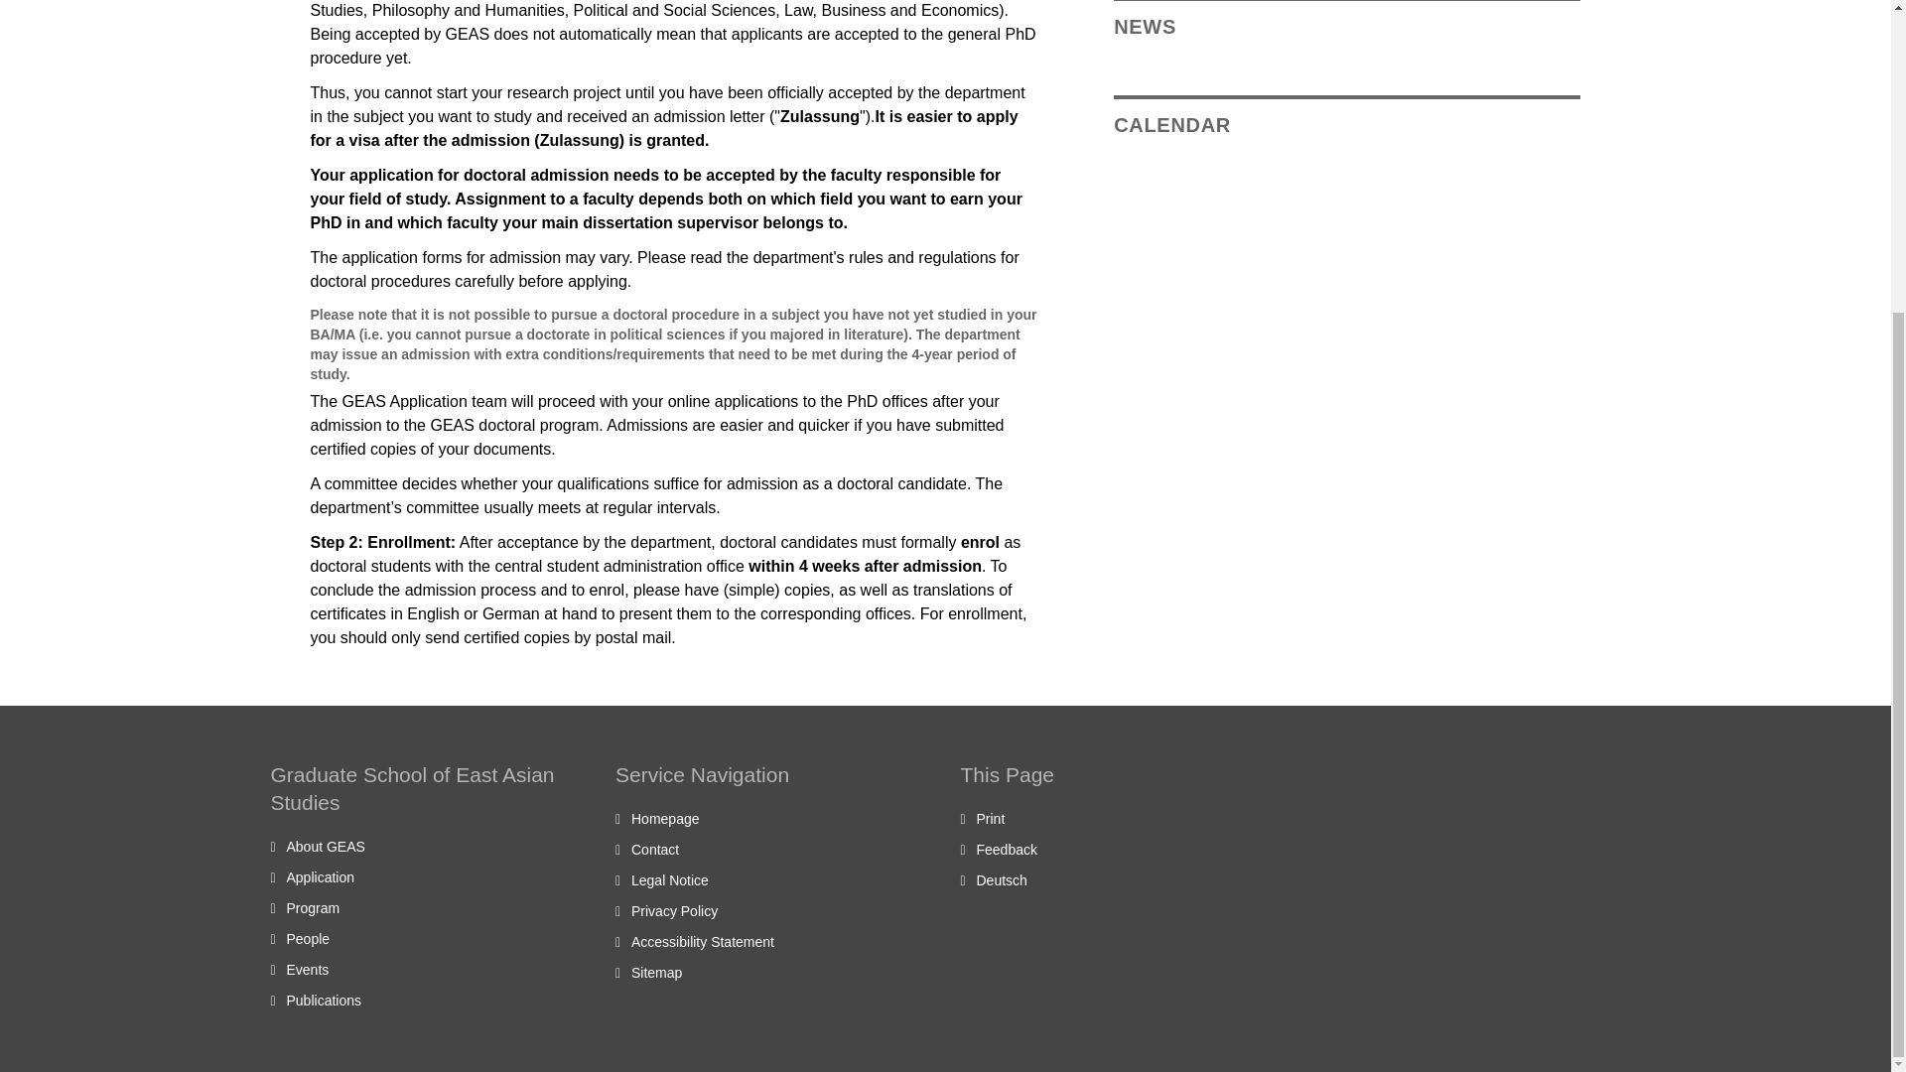  I want to click on People, so click(308, 939).